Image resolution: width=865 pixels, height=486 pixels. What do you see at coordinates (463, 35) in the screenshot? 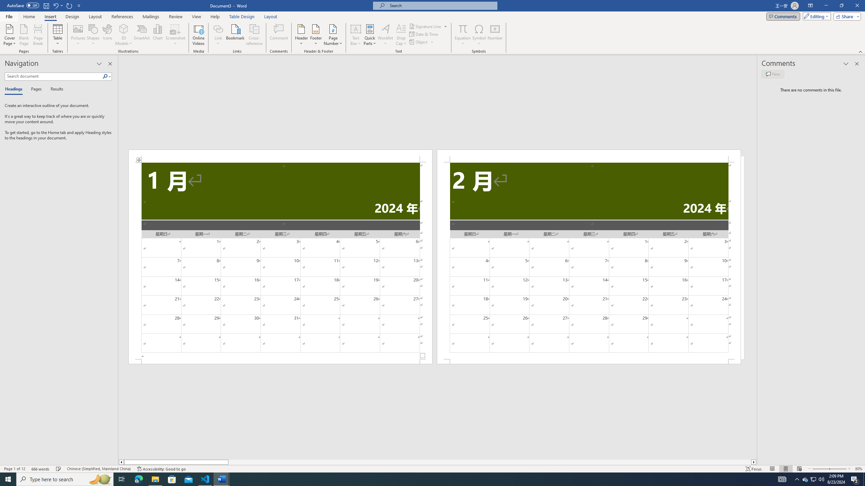
I see `Equation` at bounding box center [463, 35].